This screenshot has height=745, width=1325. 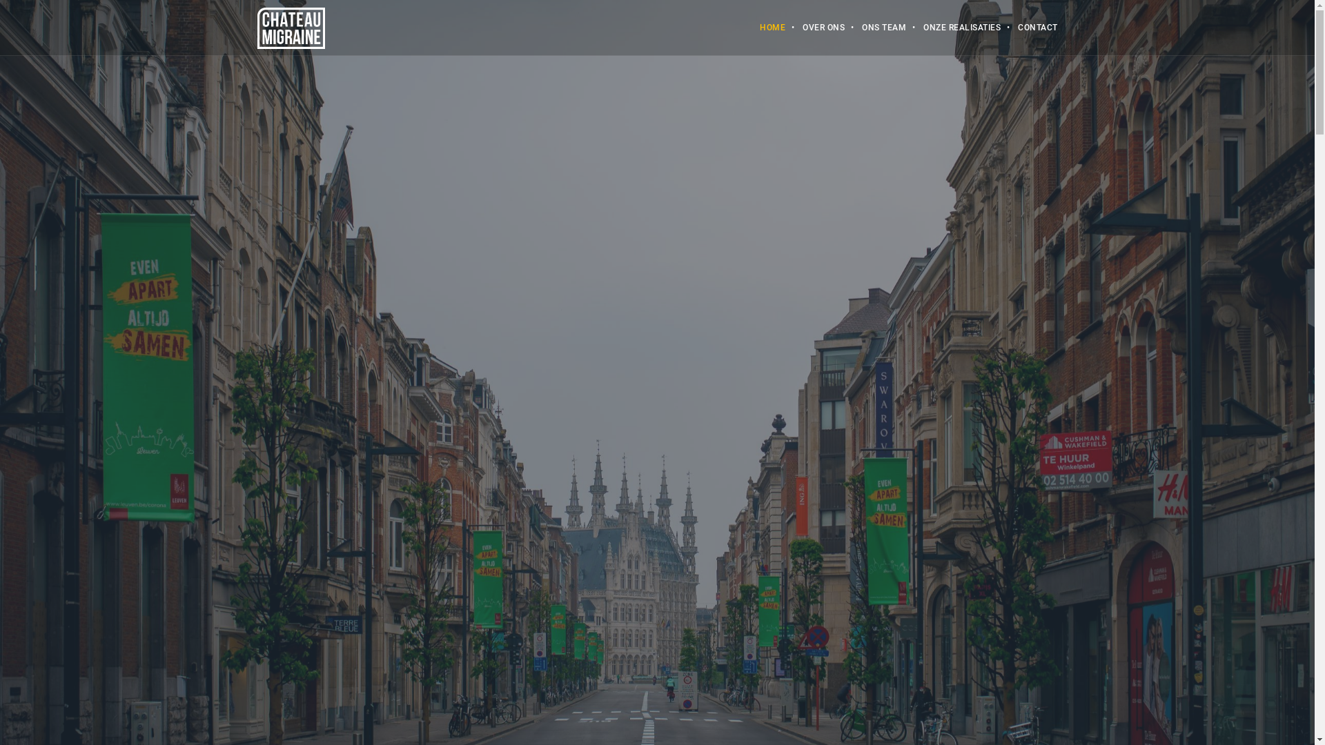 What do you see at coordinates (1030, 28) in the screenshot?
I see `CONTACT` at bounding box center [1030, 28].